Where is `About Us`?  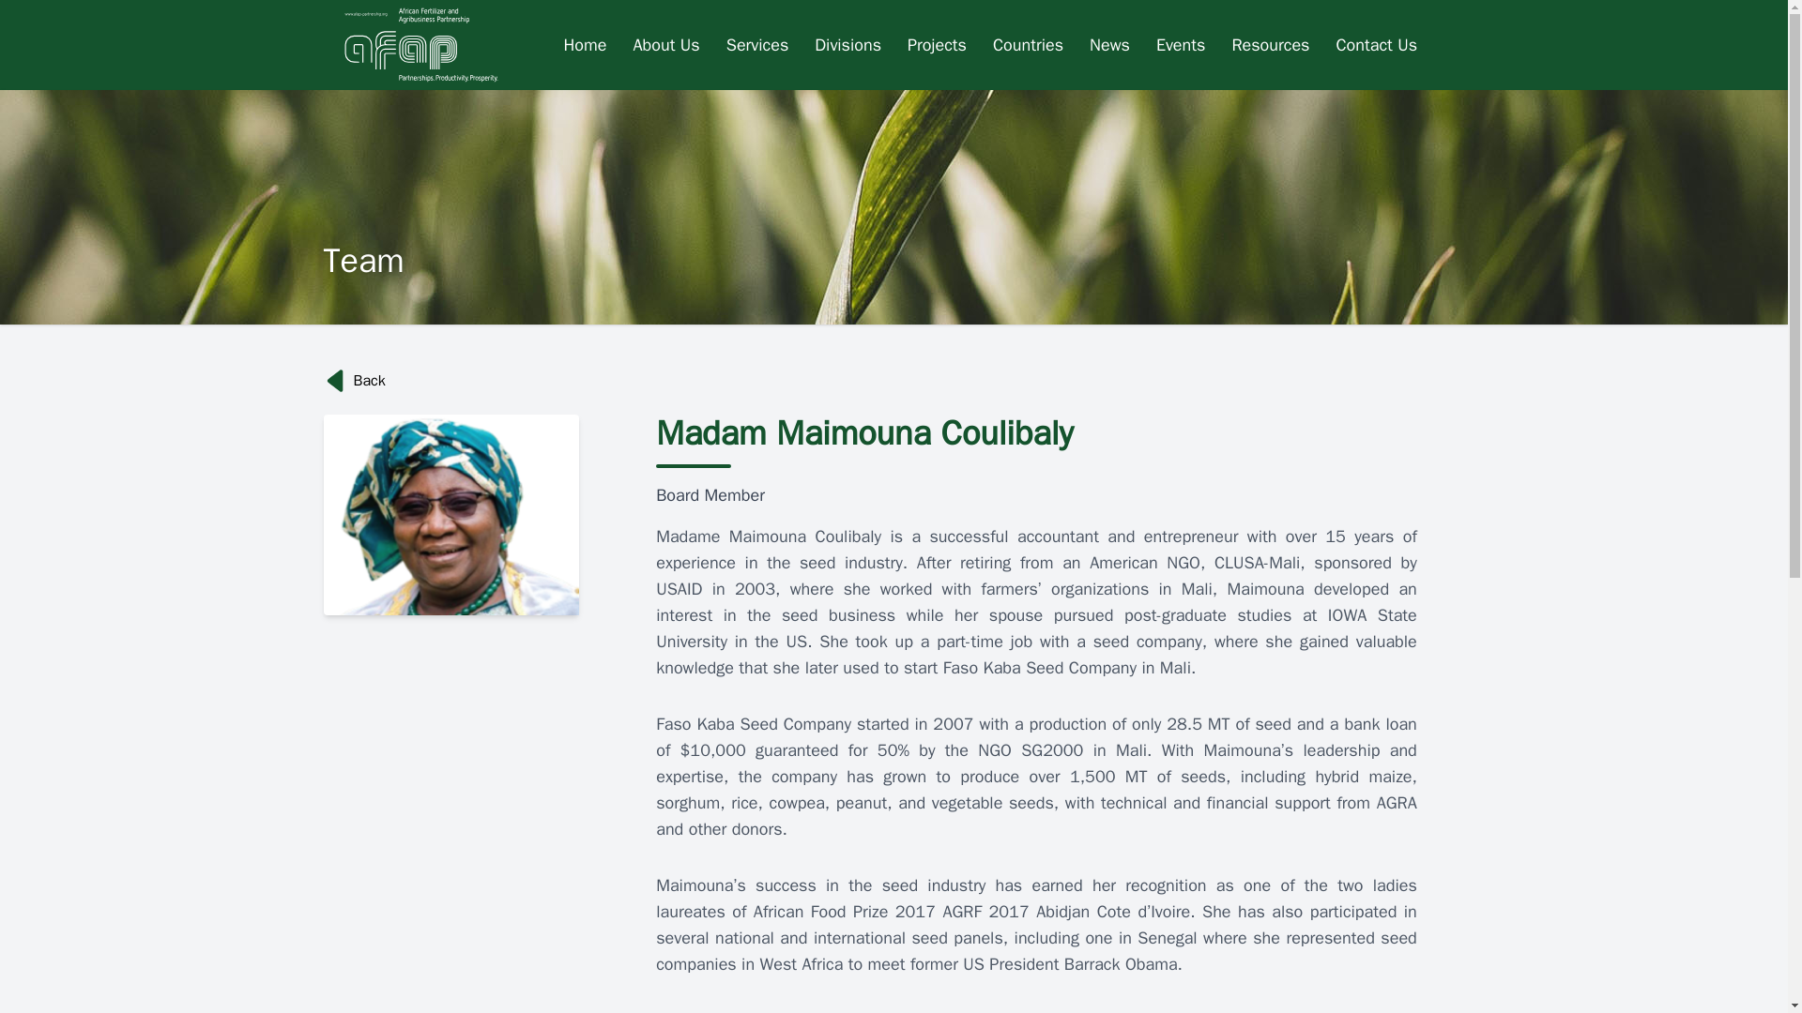
About Us is located at coordinates (666, 45).